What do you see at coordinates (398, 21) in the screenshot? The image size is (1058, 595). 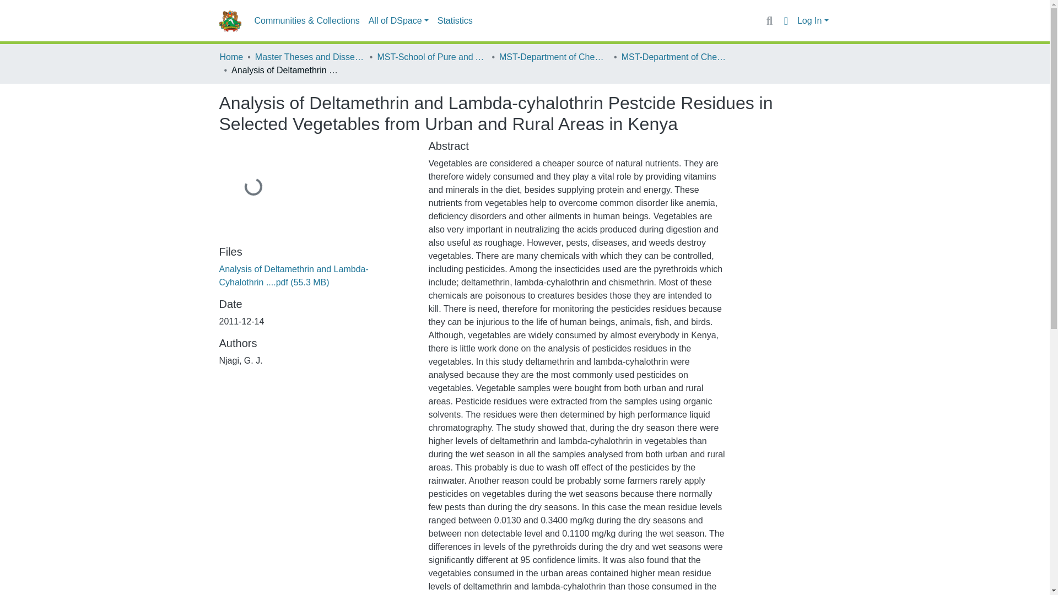 I see `All of DSpace` at bounding box center [398, 21].